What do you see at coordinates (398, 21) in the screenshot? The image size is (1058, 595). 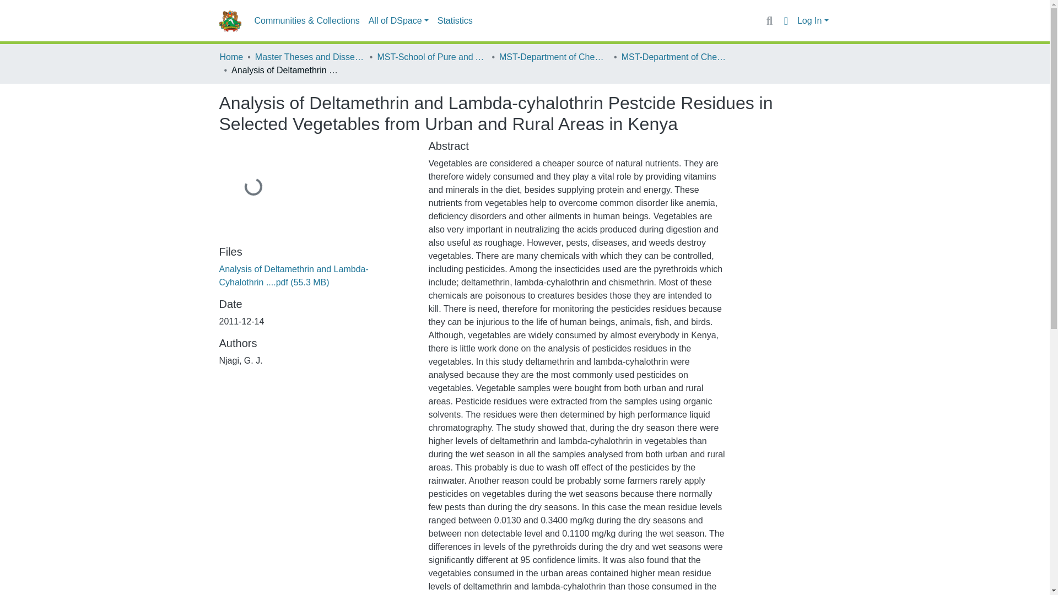 I see `All of DSpace` at bounding box center [398, 21].